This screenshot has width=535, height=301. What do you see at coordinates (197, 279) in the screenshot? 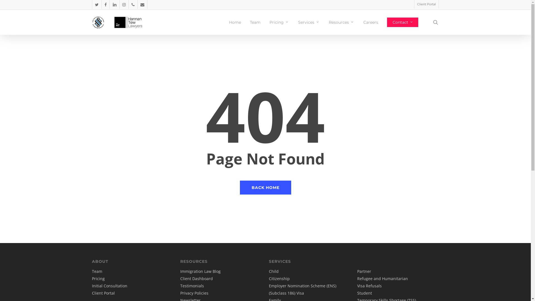
I see `Client Dashboard` at bounding box center [197, 279].